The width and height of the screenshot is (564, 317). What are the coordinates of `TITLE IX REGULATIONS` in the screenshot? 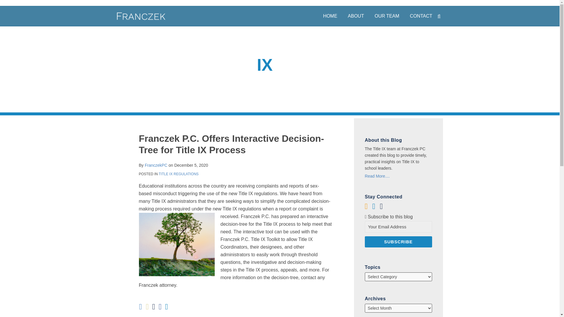 It's located at (178, 174).